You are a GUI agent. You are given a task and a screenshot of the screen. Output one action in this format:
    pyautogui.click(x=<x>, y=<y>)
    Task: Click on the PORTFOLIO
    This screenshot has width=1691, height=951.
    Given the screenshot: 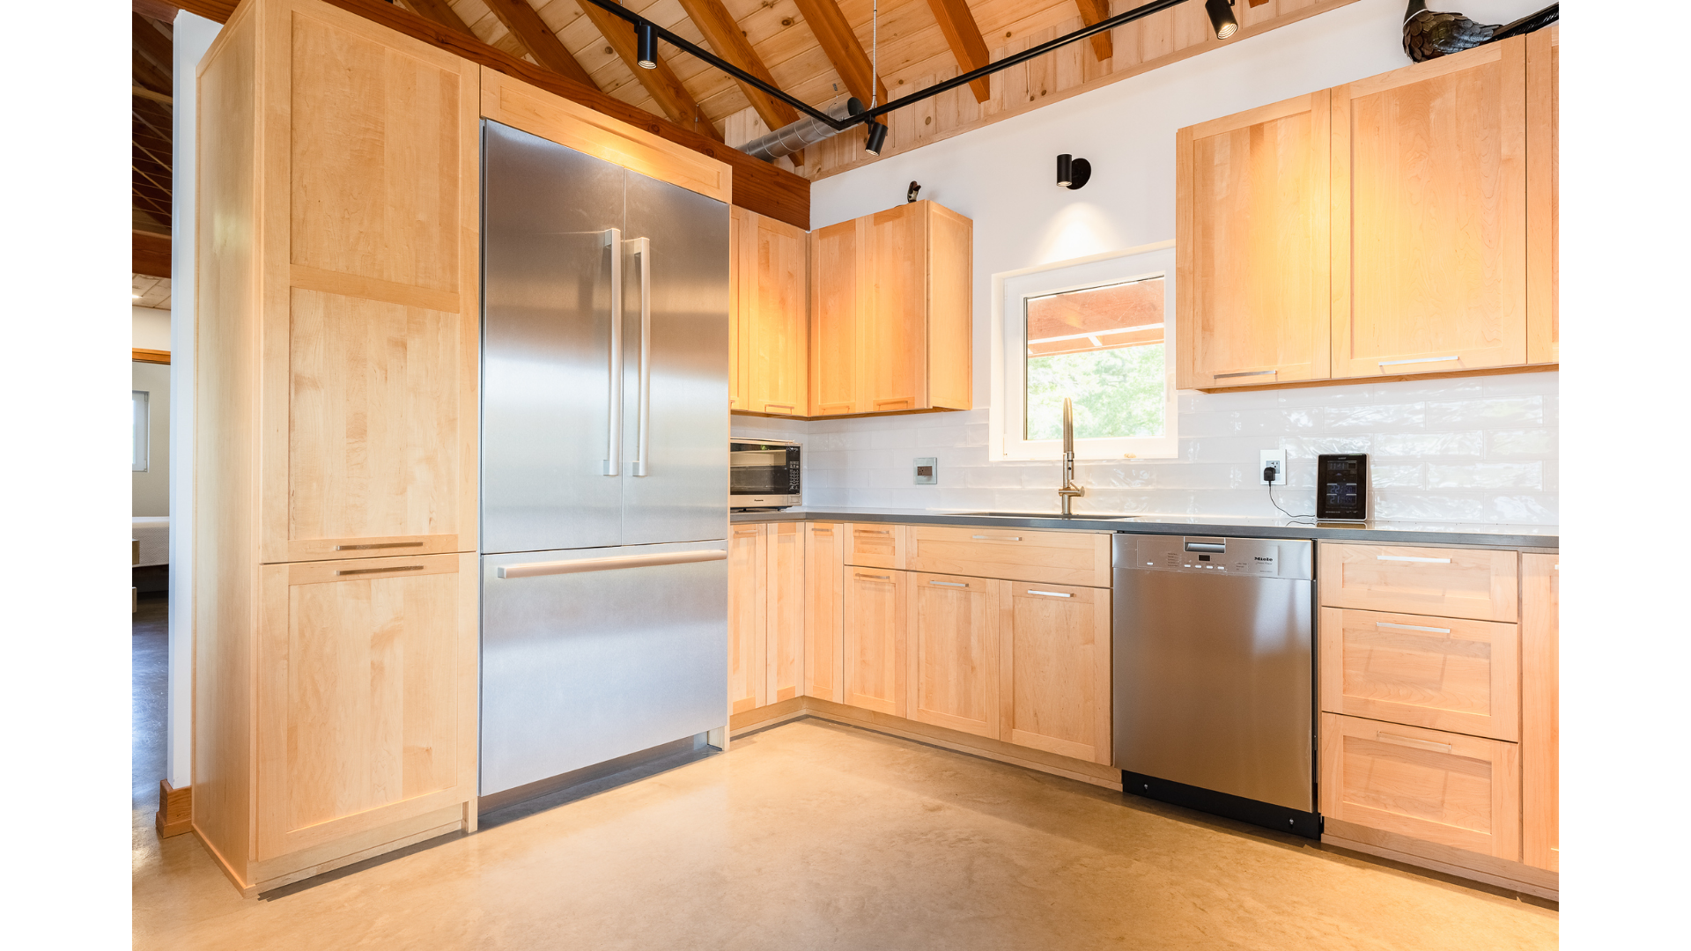 What is the action you would take?
    pyautogui.click(x=127, y=301)
    